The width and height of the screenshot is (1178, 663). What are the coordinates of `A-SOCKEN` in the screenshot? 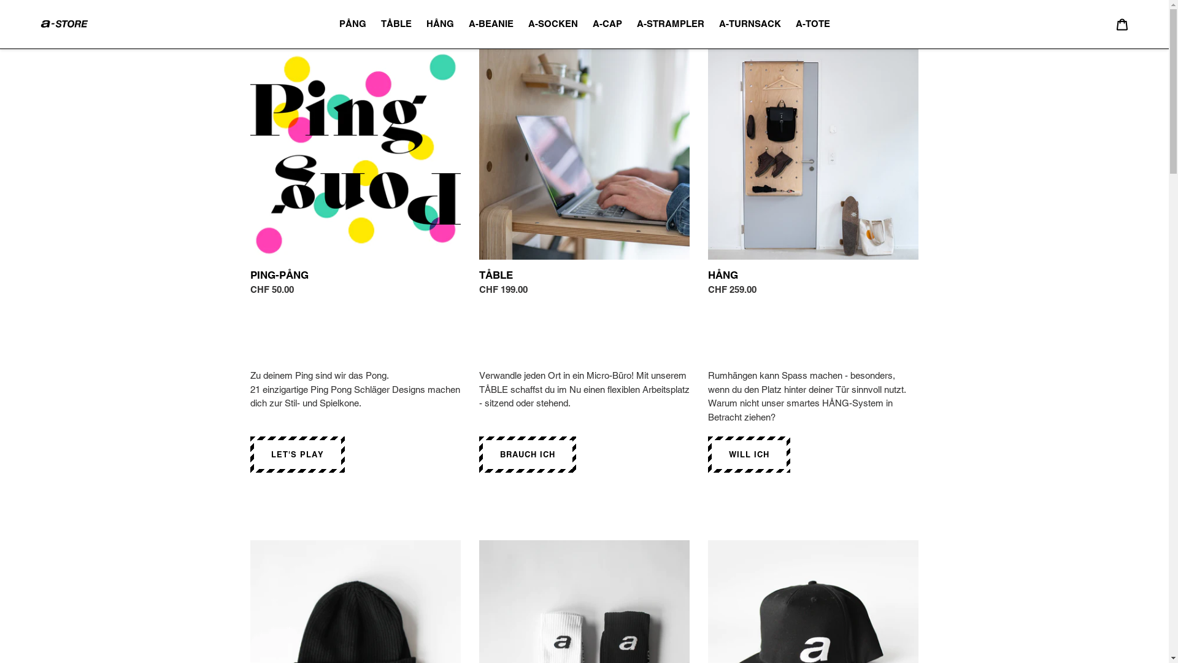 It's located at (552, 25).